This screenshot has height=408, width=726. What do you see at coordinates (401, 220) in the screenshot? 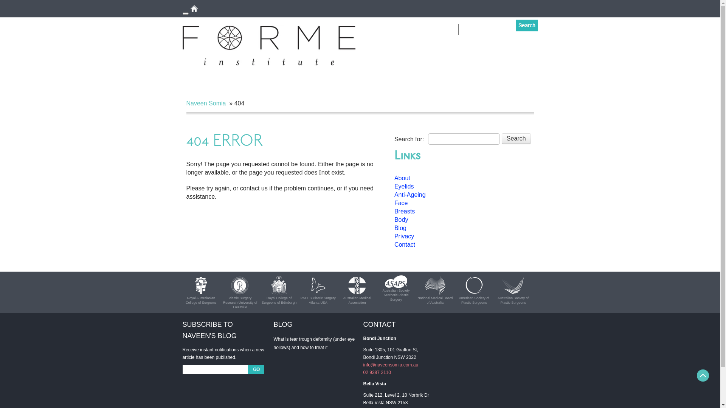
I see `Body` at bounding box center [401, 220].